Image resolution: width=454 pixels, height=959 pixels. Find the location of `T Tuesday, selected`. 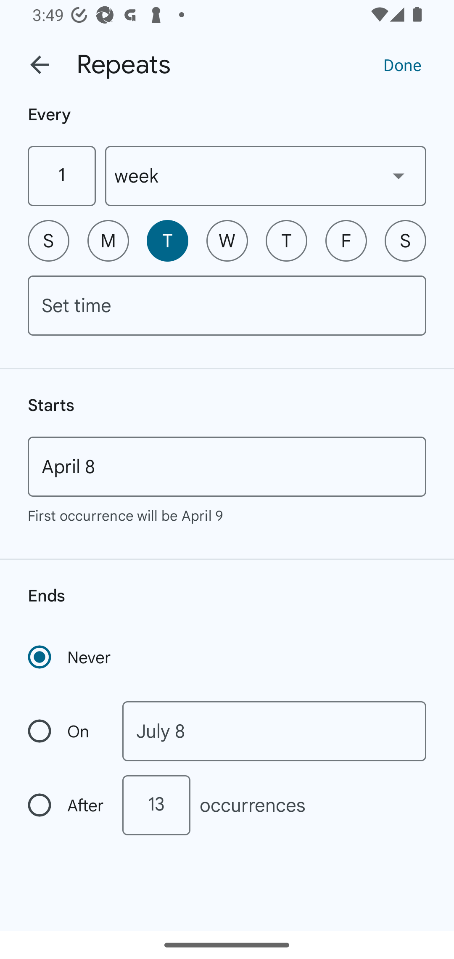

T Tuesday, selected is located at coordinates (167, 241).